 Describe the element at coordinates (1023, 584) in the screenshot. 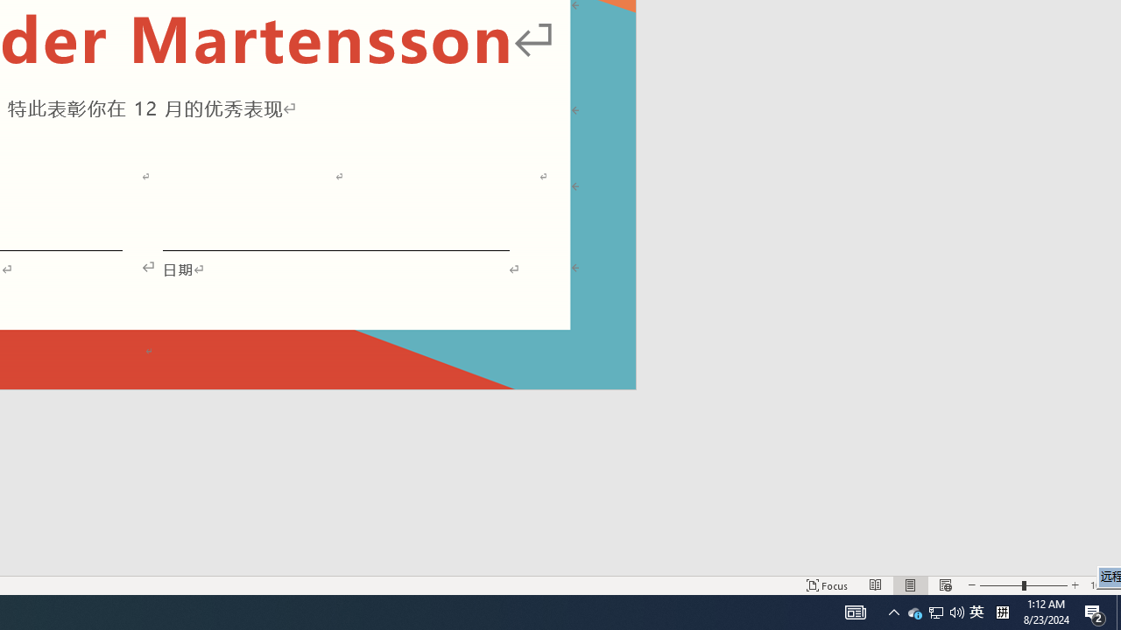

I see `Zoom` at that location.